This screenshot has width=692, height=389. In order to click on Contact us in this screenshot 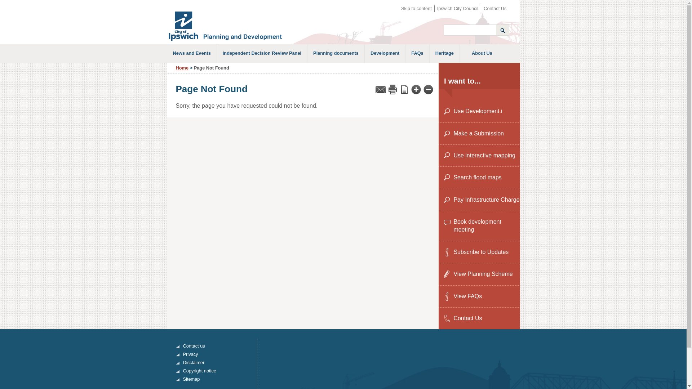, I will do `click(220, 346)`.